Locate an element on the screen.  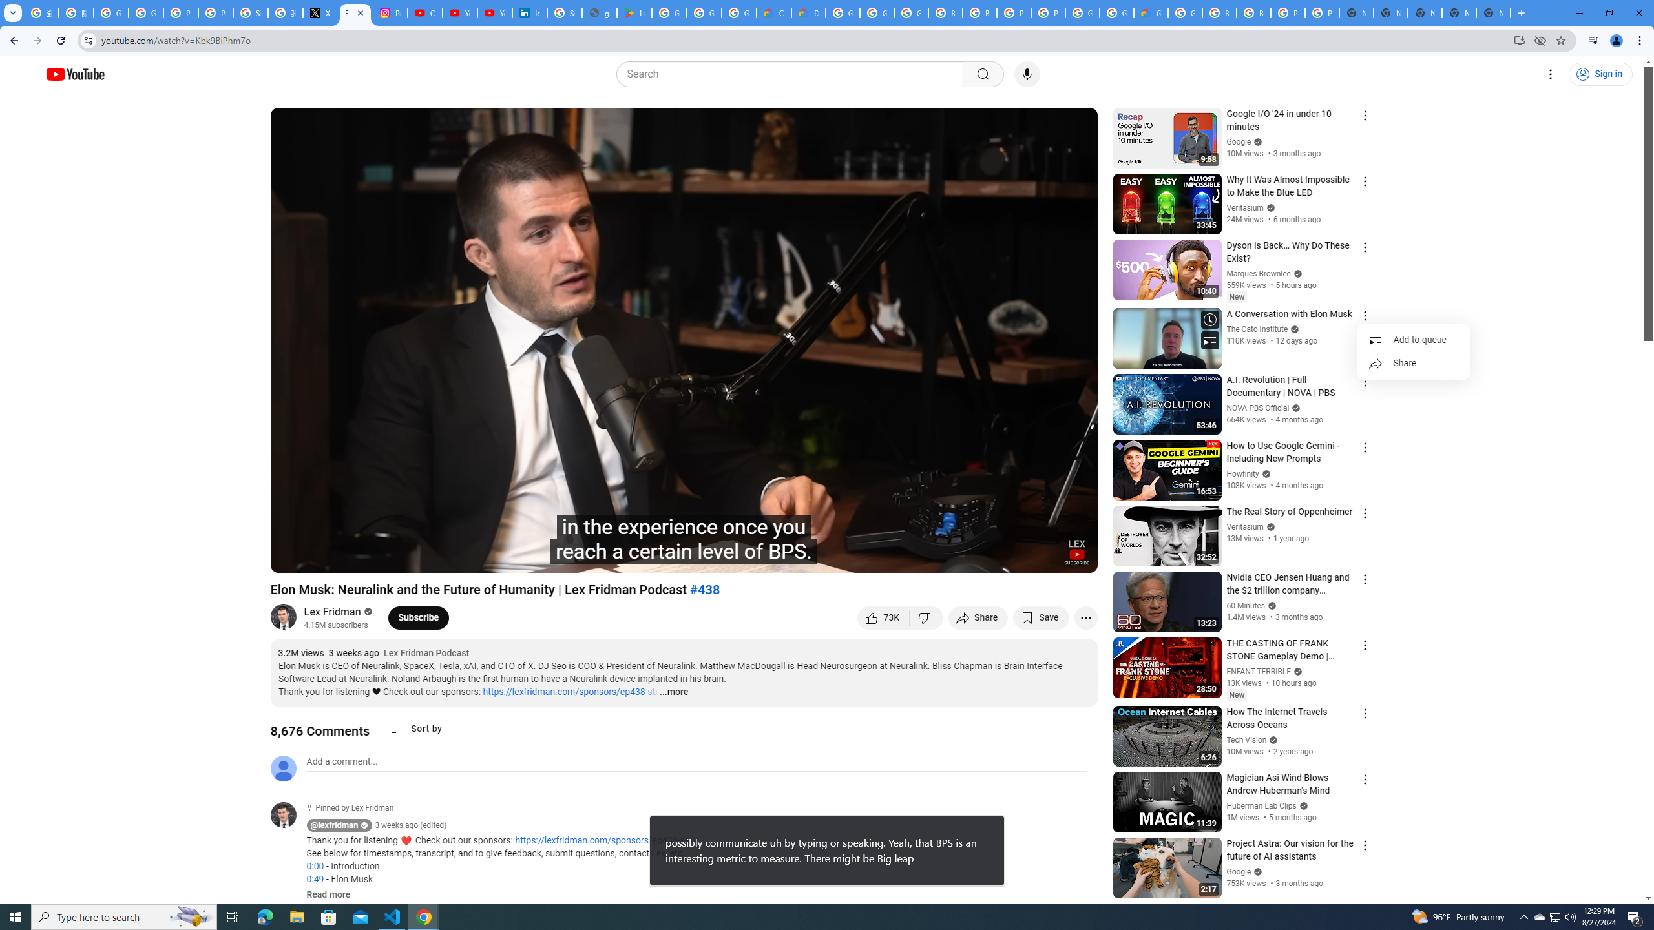
Customer Care | Google Cloud is located at coordinates (774, 13).